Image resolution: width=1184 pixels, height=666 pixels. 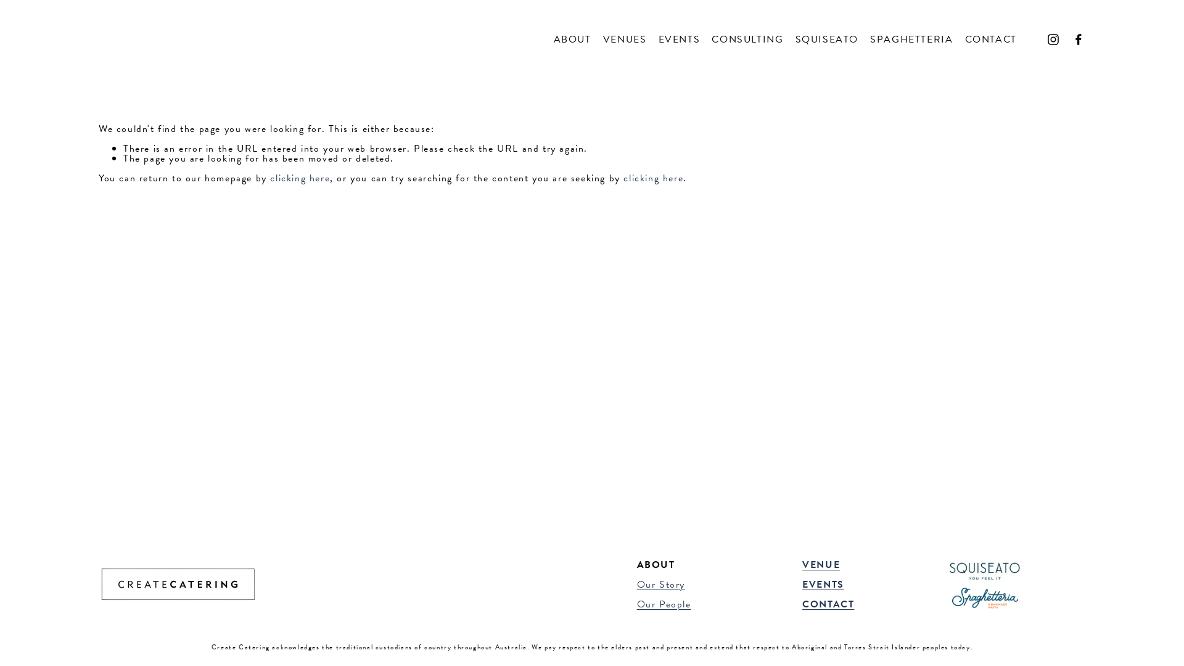 I want to click on CONTACT, so click(x=828, y=604).